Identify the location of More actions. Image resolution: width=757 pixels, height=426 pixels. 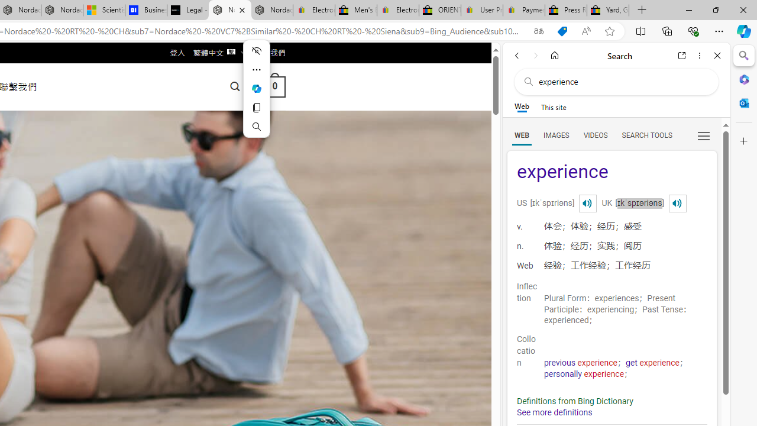
(257, 70).